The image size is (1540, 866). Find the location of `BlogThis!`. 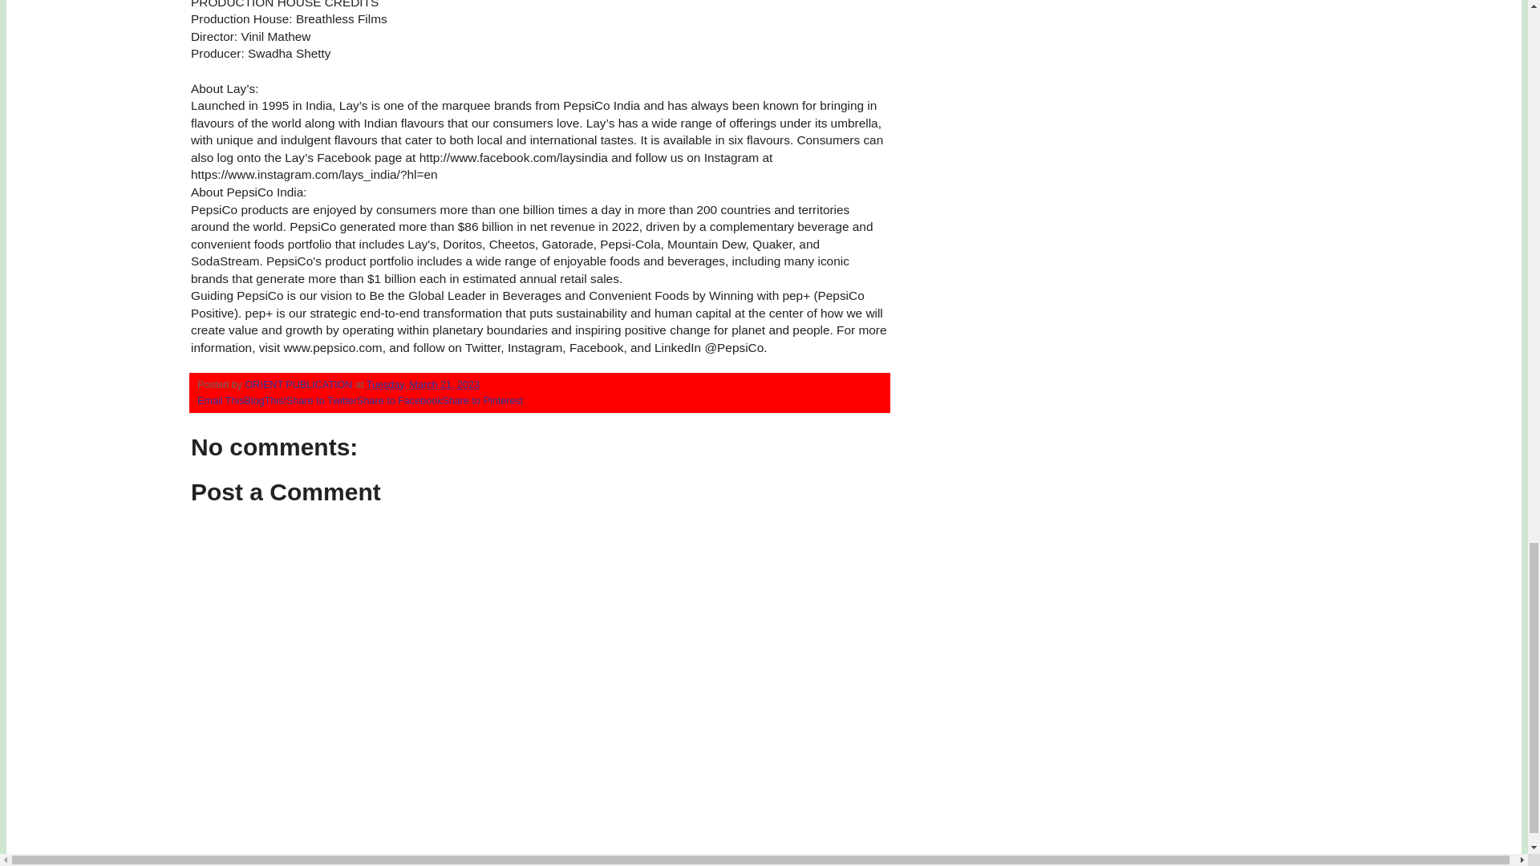

BlogThis! is located at coordinates (265, 400).